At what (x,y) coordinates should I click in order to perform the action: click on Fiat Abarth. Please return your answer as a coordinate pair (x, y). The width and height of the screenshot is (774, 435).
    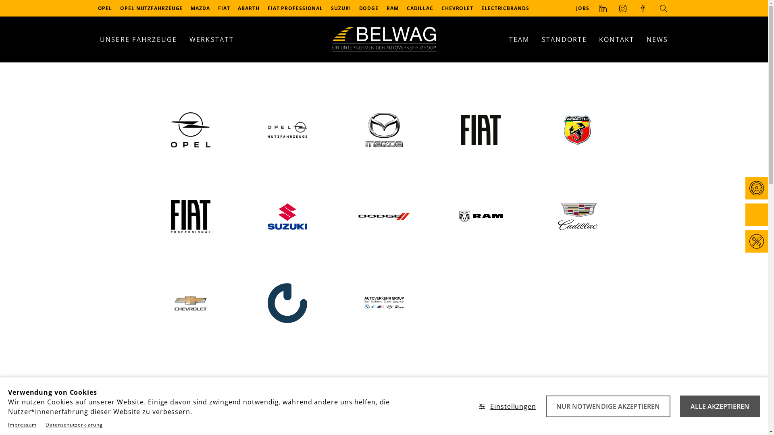
    Looking at the image, I should click on (577, 130).